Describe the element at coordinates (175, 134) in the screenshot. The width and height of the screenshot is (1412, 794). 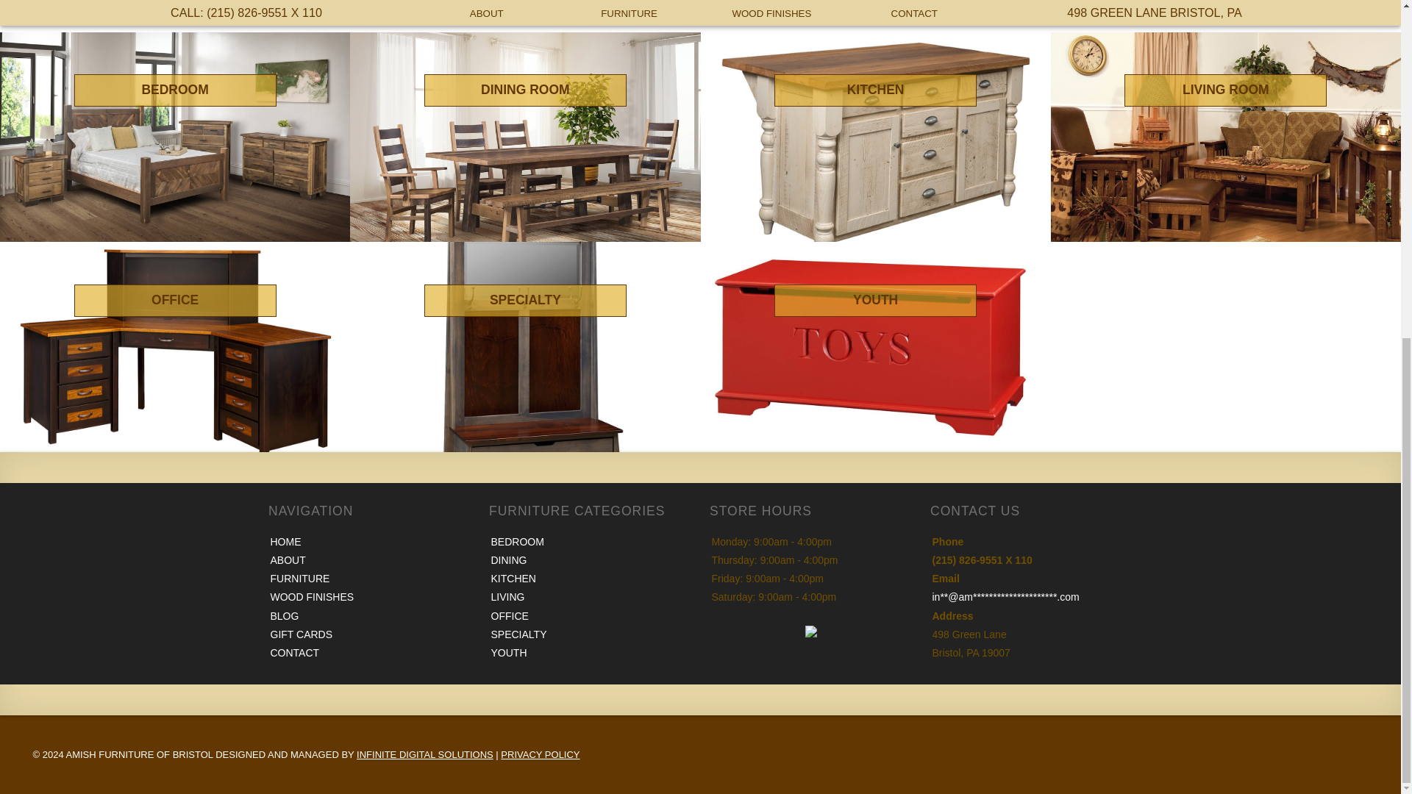
I see `BEDROOM` at that location.